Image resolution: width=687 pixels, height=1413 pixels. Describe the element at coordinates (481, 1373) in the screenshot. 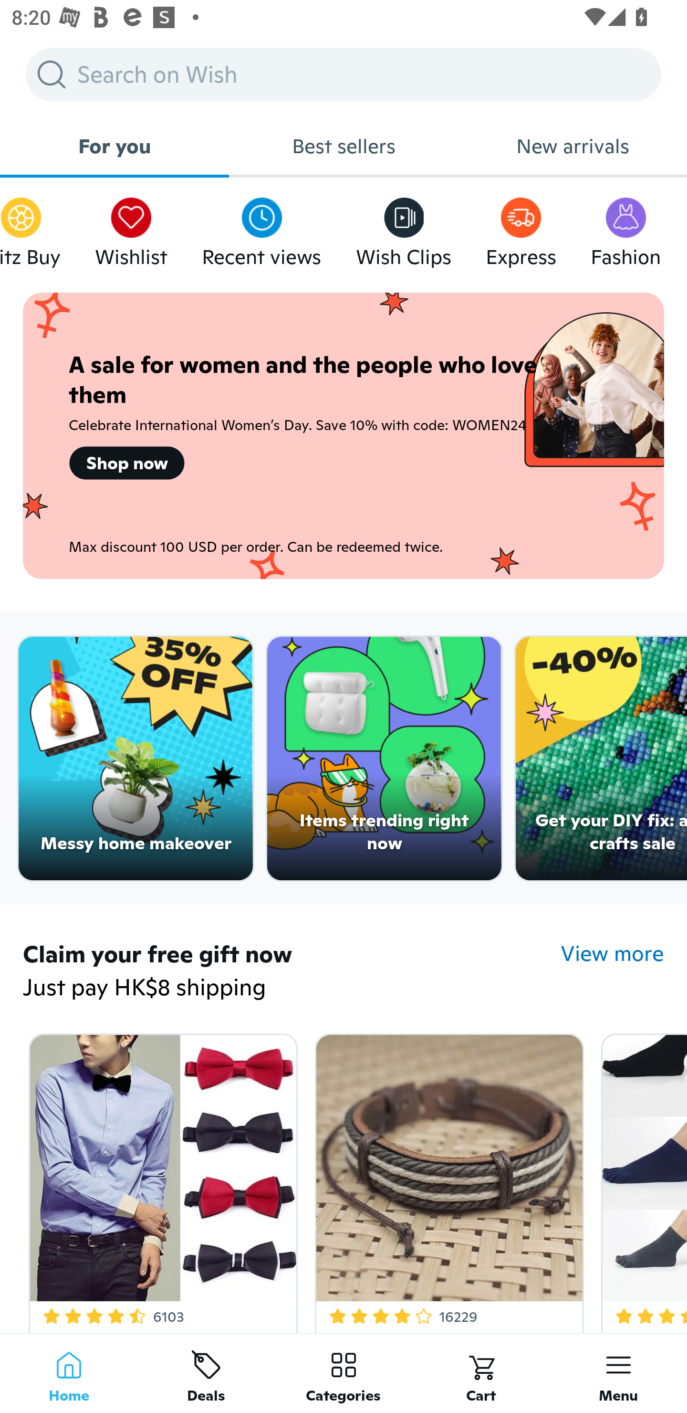

I see `Cart` at that location.